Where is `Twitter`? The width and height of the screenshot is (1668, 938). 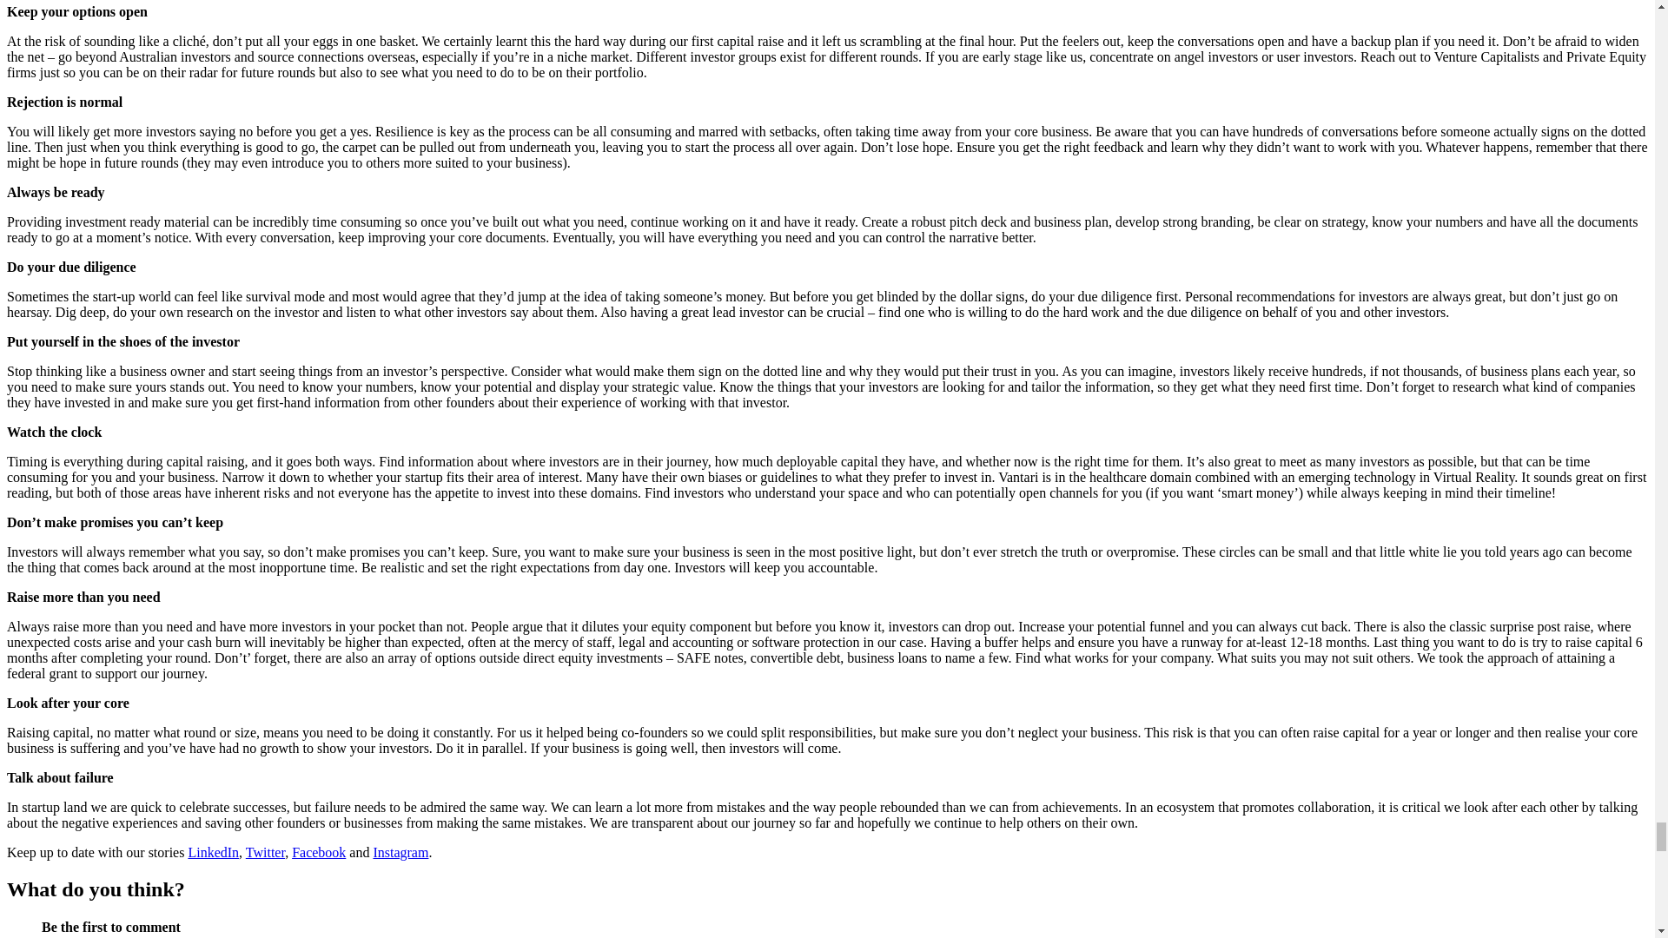
Twitter is located at coordinates (265, 853).